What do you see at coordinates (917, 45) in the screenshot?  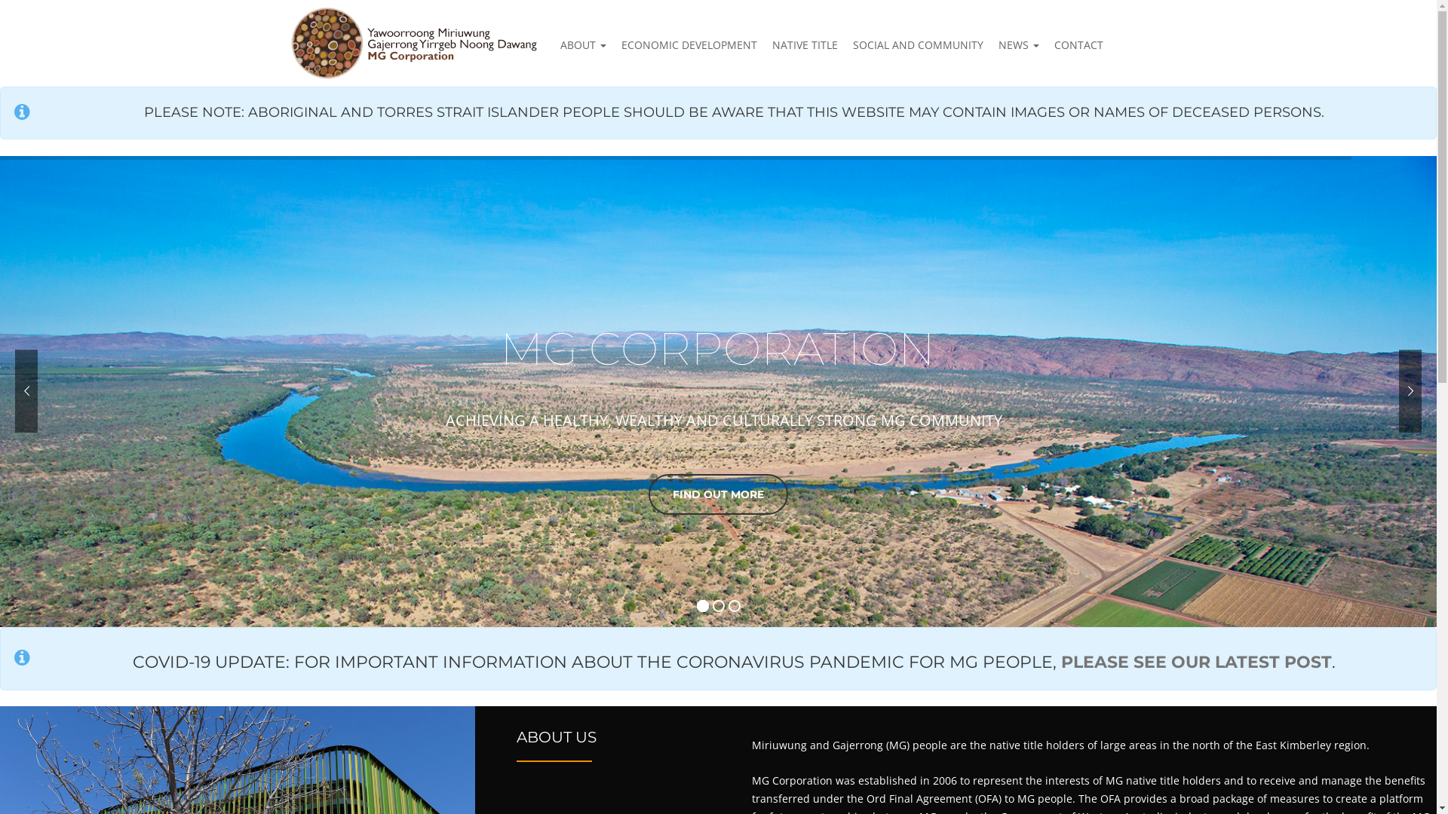 I see `SOCIAL AND COMMUNITY` at bounding box center [917, 45].